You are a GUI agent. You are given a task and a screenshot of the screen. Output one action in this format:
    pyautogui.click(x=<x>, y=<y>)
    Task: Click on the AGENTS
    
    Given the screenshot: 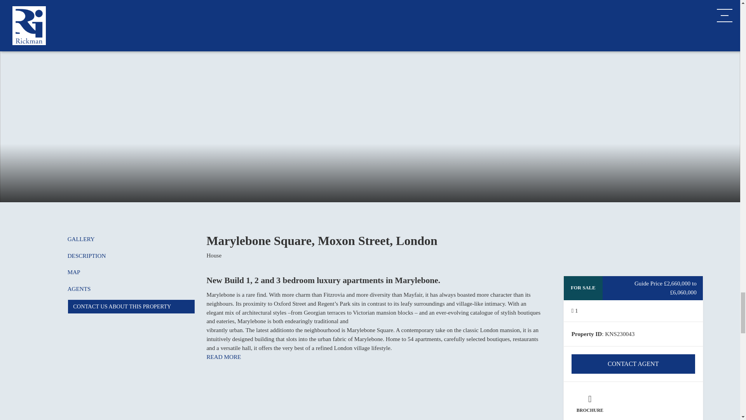 What is the action you would take?
    pyautogui.click(x=63, y=289)
    